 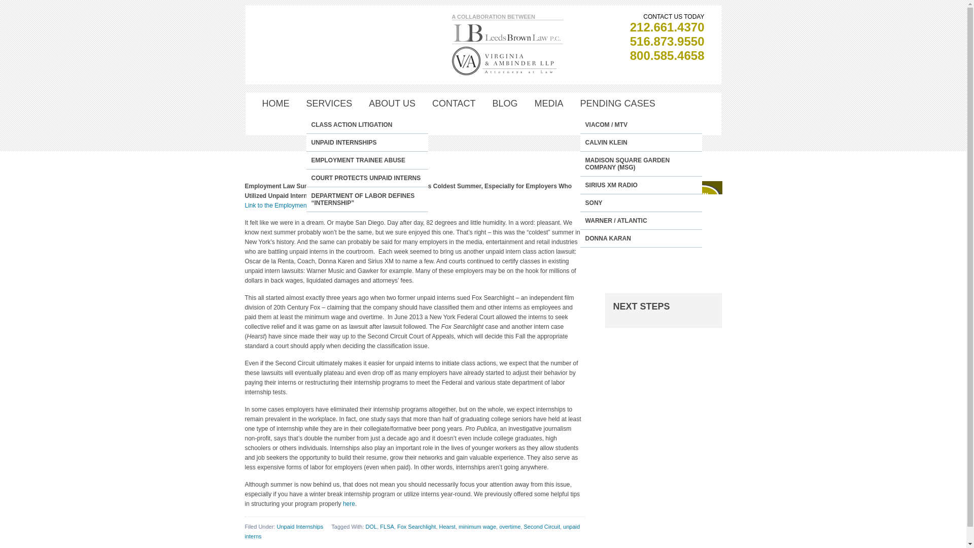 I want to click on minimum wage, so click(x=477, y=527).